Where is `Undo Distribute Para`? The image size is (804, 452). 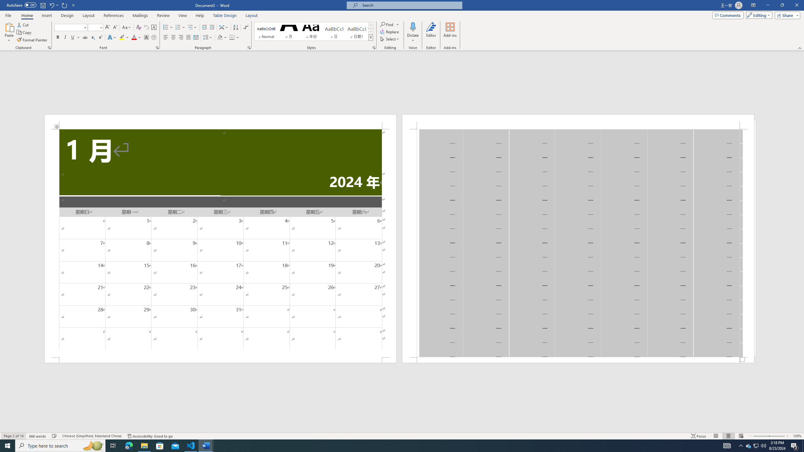 Undo Distribute Para is located at coordinates (53, 5).